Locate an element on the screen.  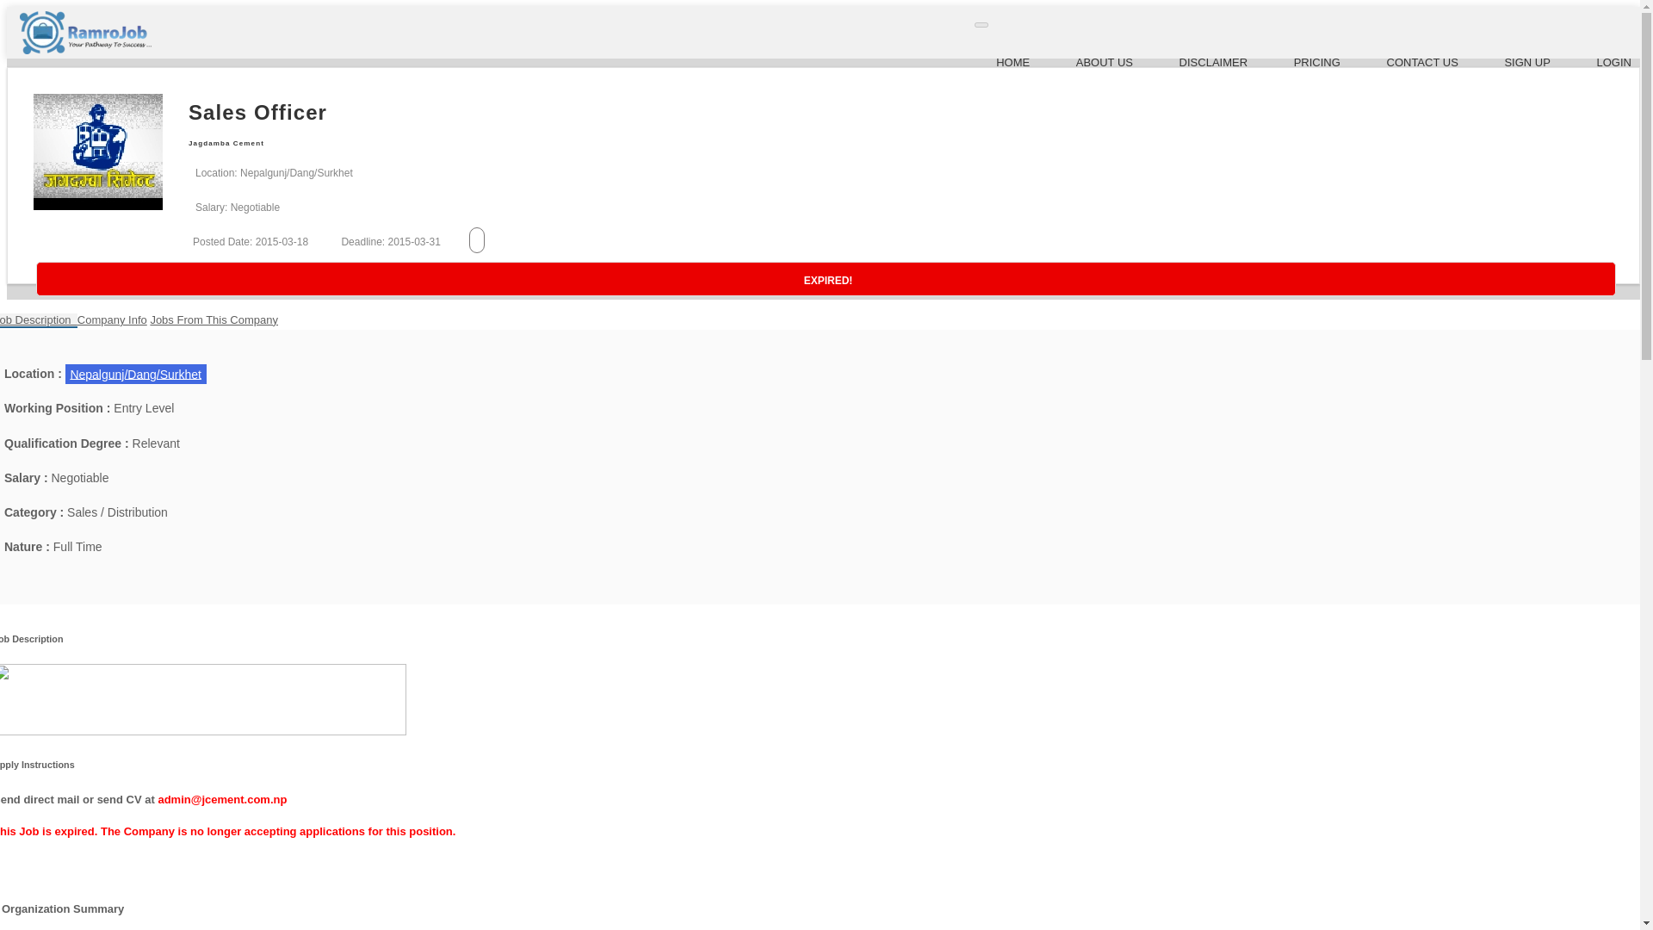
About Ramro Job is located at coordinates (1104, 62).